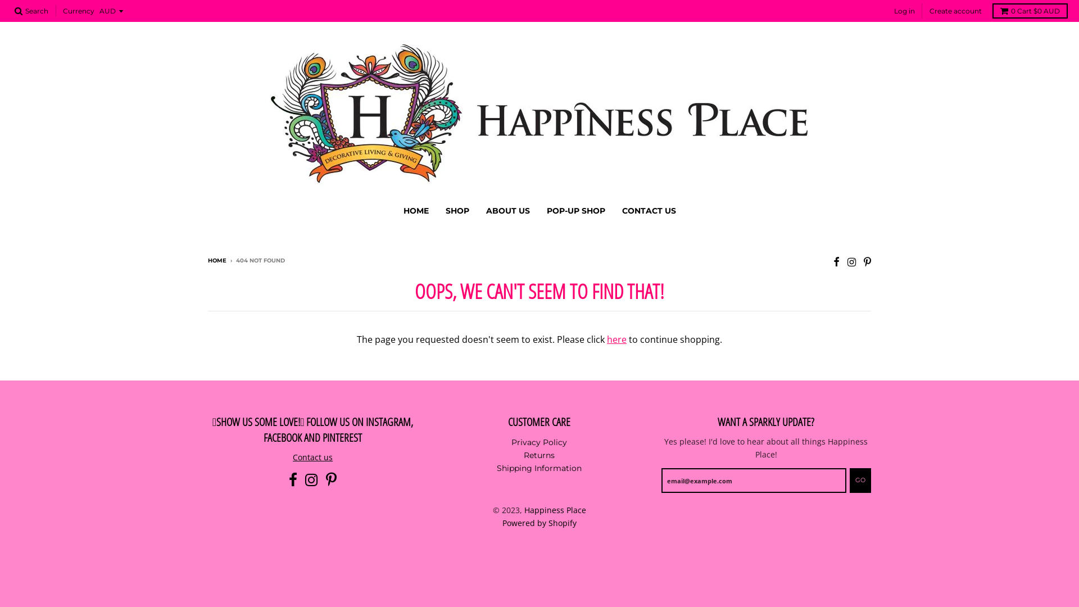 The width and height of the screenshot is (1079, 607). I want to click on Happiness Place on Pinterest, so click(868, 262).